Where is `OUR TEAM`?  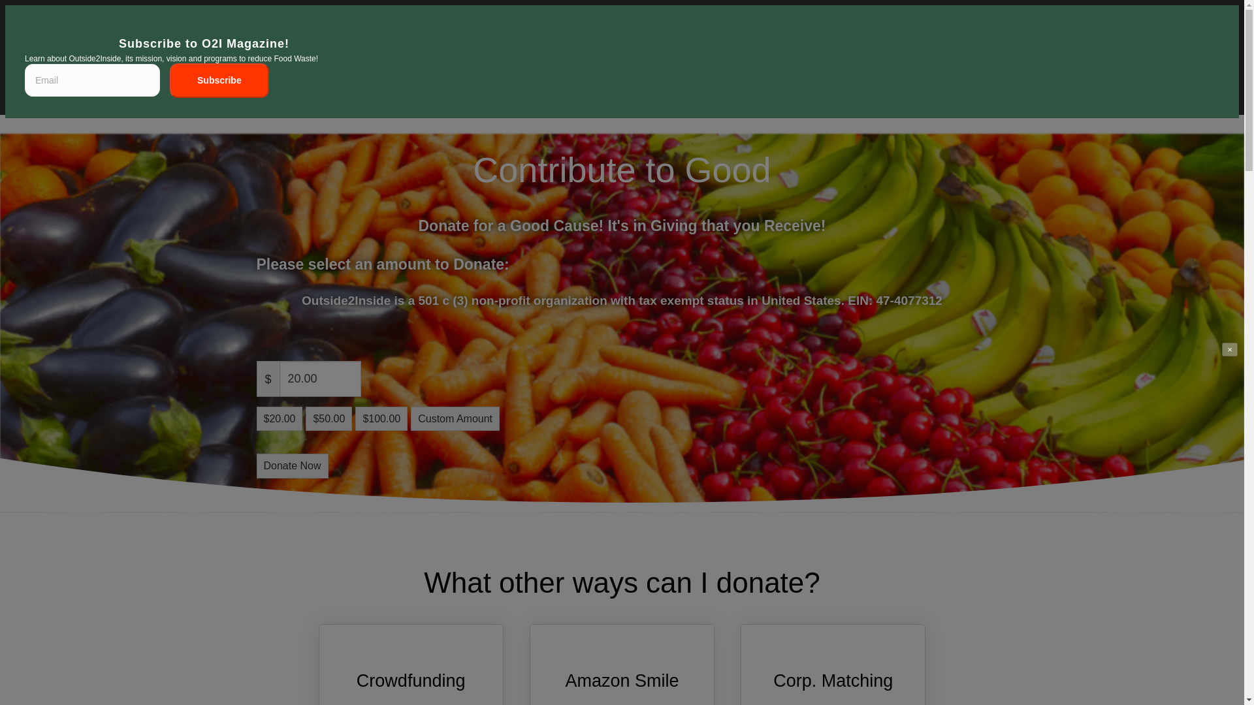
OUR TEAM is located at coordinates (773, 87).